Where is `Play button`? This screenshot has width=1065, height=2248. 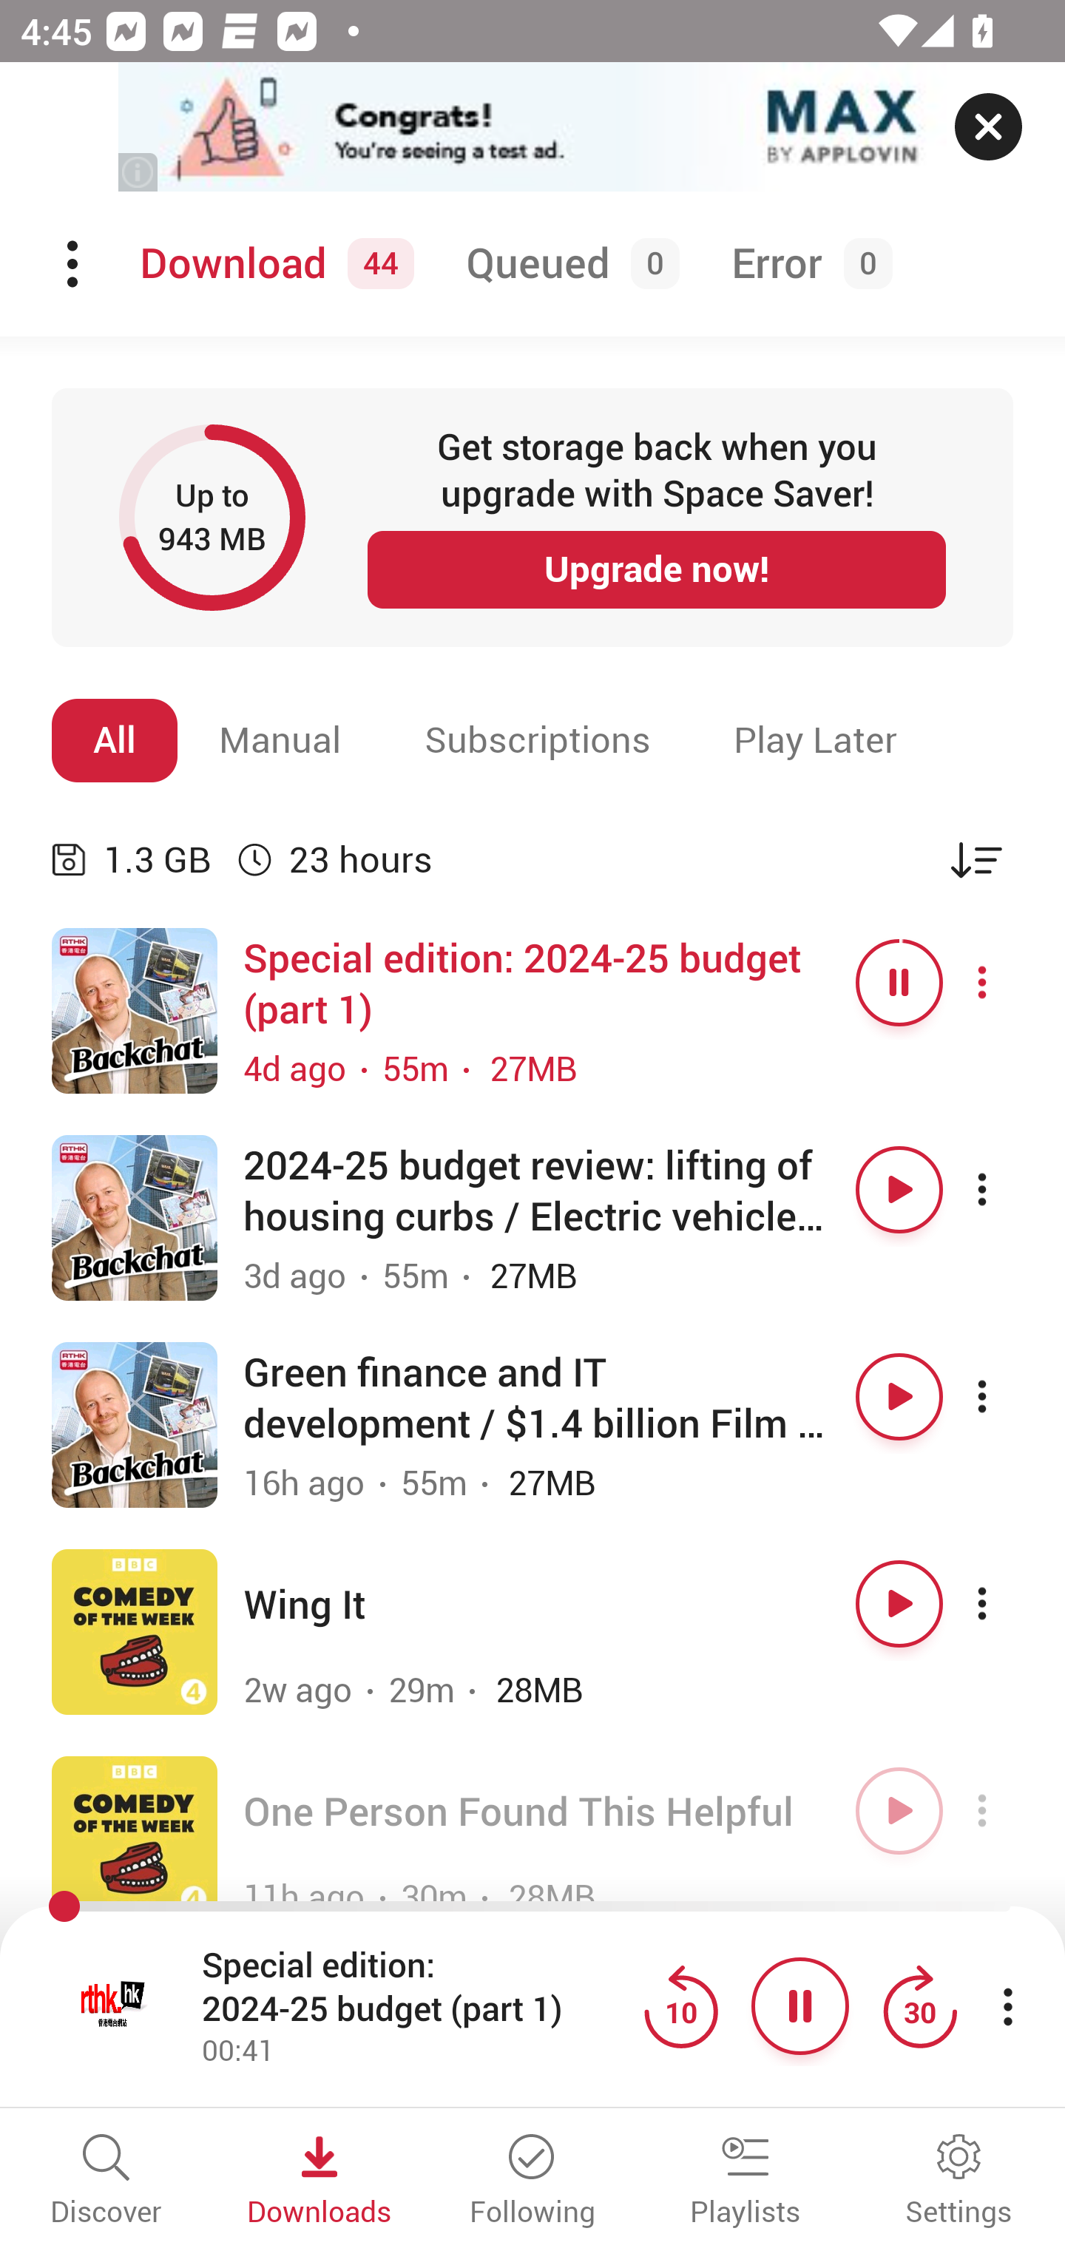
Play button is located at coordinates (899, 1396).